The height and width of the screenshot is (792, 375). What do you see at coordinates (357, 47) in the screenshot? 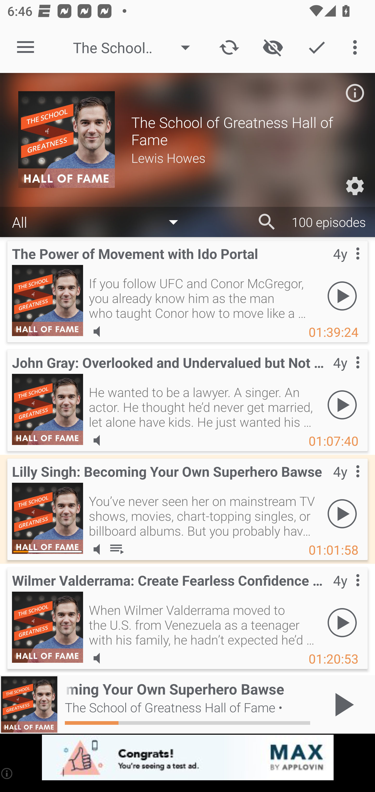
I see `More options` at bounding box center [357, 47].